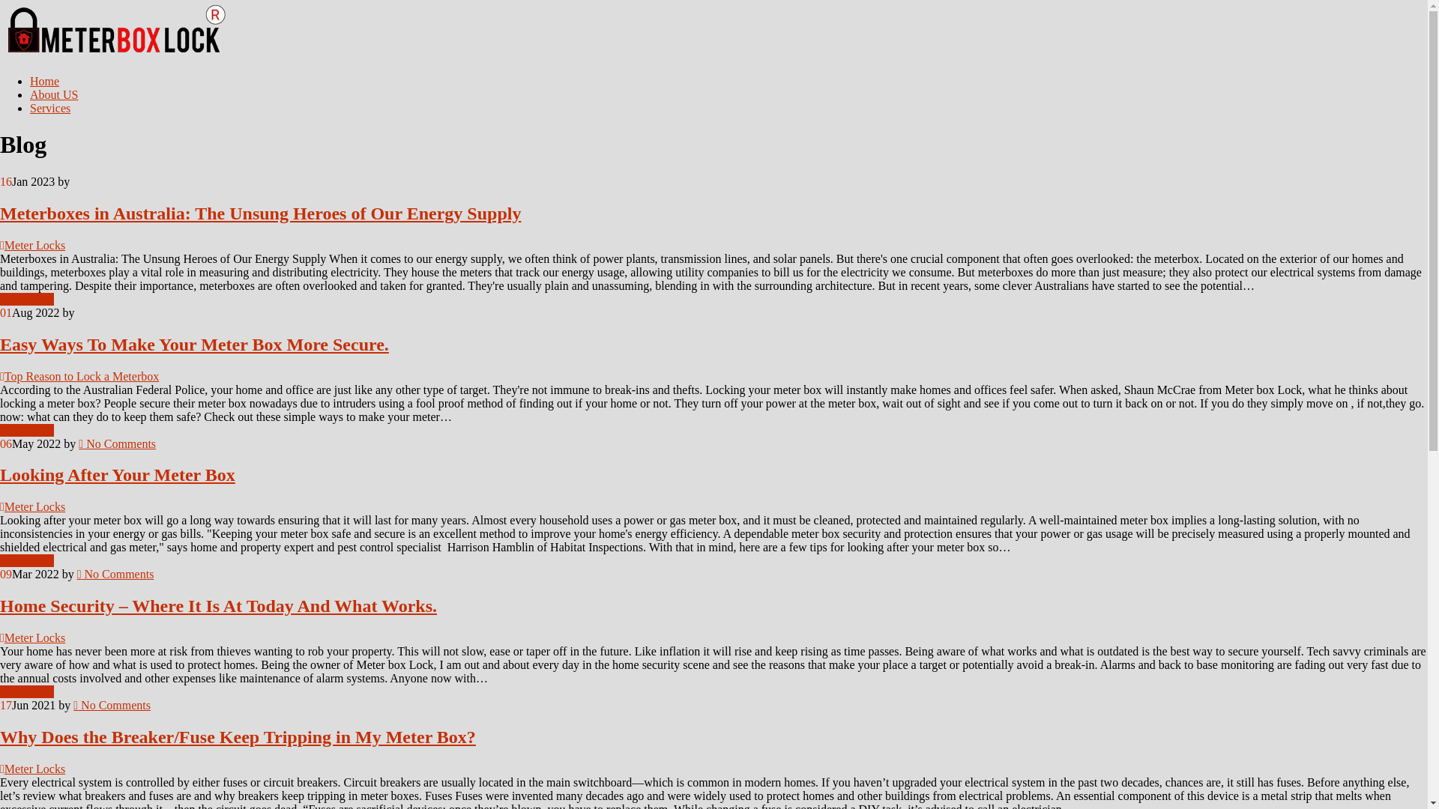  What do you see at coordinates (195, 345) in the screenshot?
I see `Easy Ways To Make Your Meter Box More Secure.` at bounding box center [195, 345].